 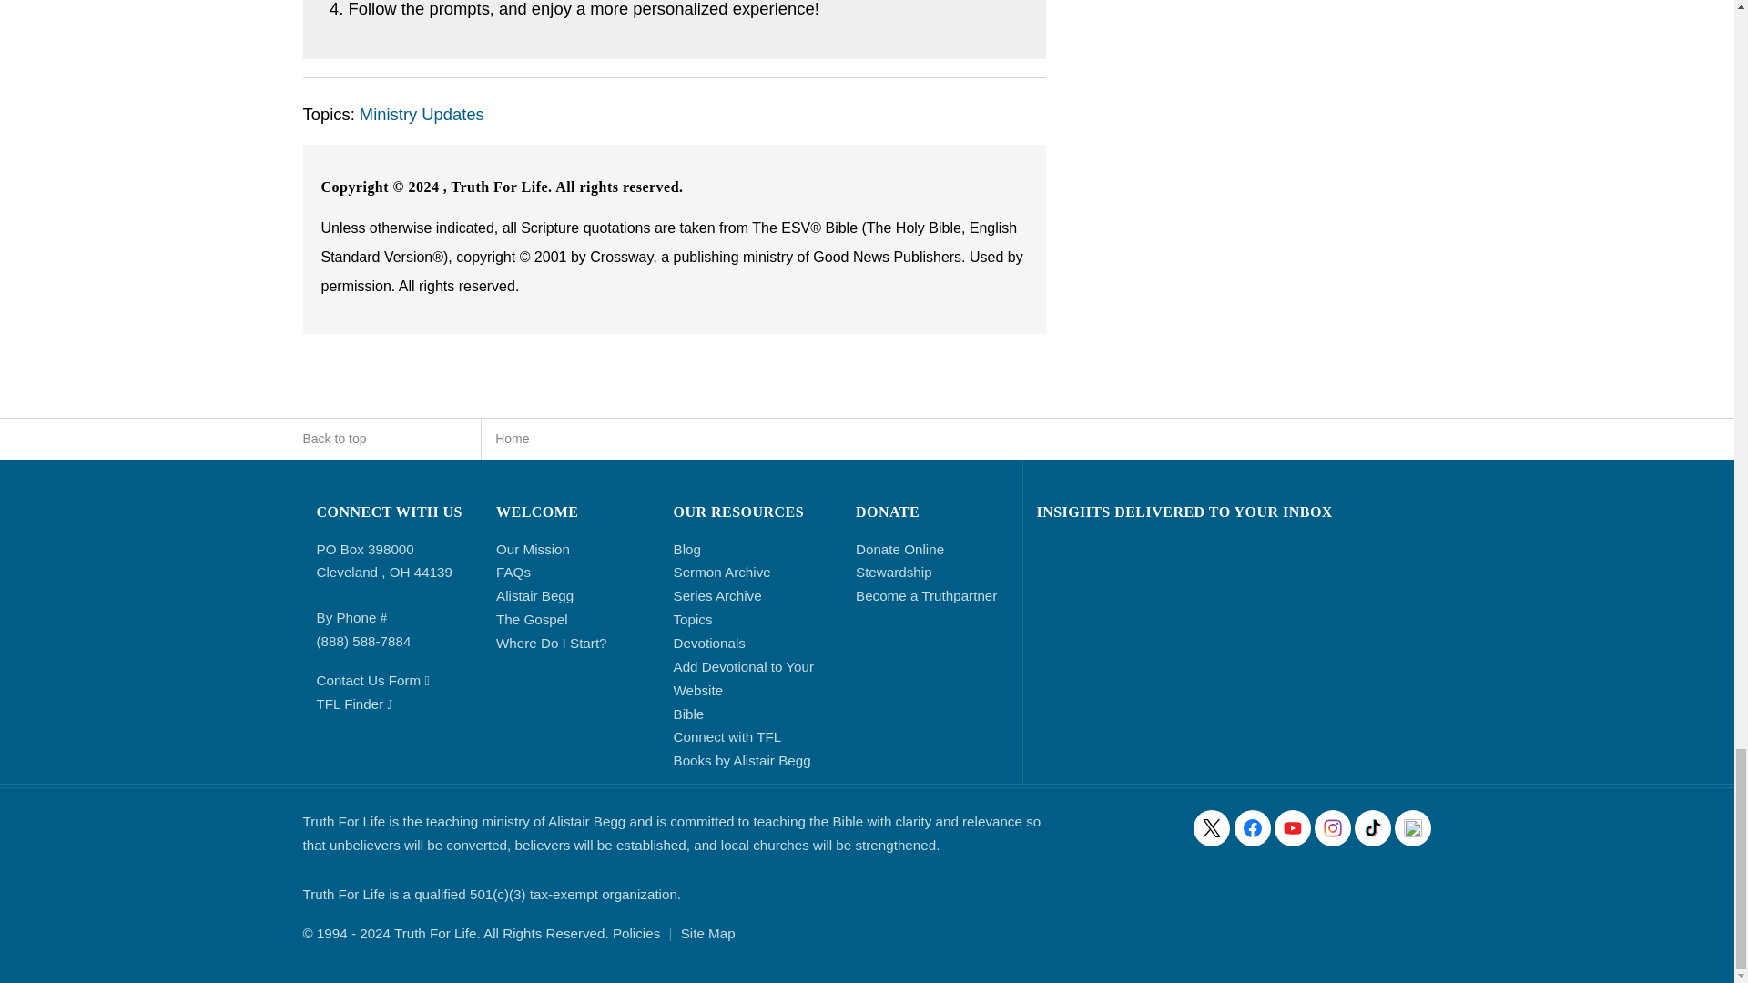 What do you see at coordinates (1212, 827) in the screenshot?
I see `Twitter` at bounding box center [1212, 827].